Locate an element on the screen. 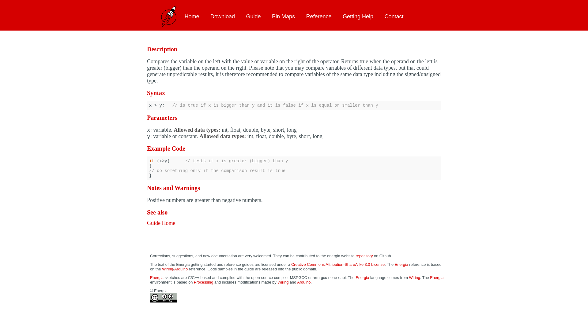 The height and width of the screenshot is (330, 588). Energia is located at coordinates (401, 264).